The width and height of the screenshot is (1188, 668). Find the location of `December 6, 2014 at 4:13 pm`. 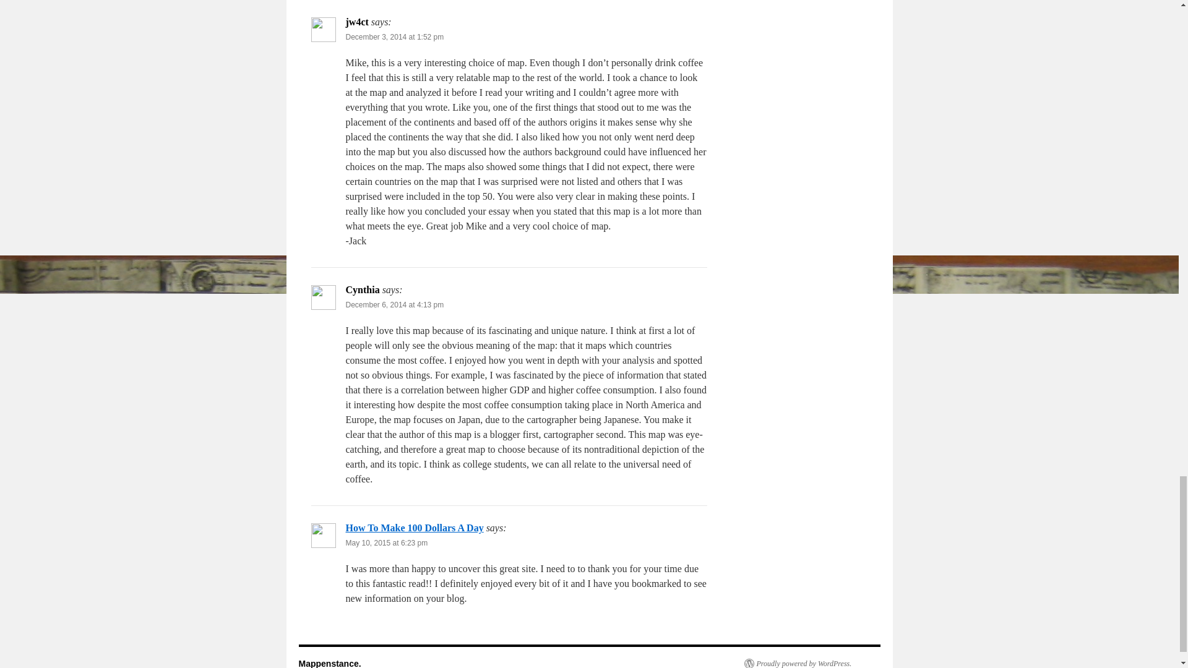

December 6, 2014 at 4:13 pm is located at coordinates (394, 305).